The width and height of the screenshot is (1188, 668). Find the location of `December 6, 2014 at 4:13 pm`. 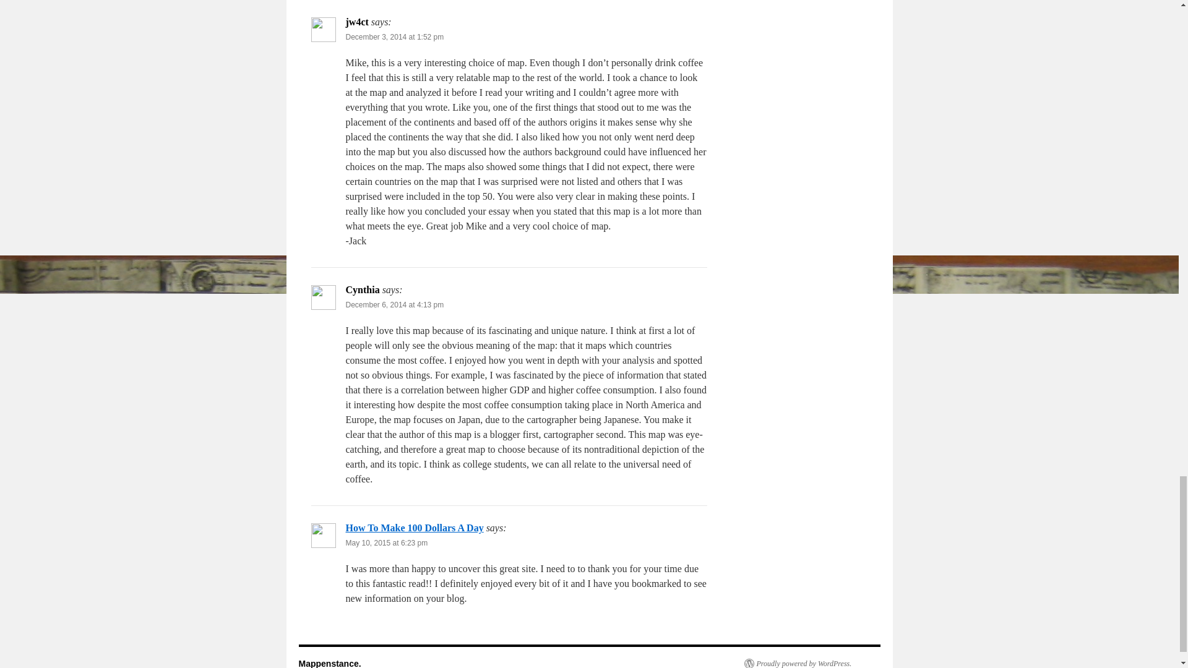

December 6, 2014 at 4:13 pm is located at coordinates (394, 305).